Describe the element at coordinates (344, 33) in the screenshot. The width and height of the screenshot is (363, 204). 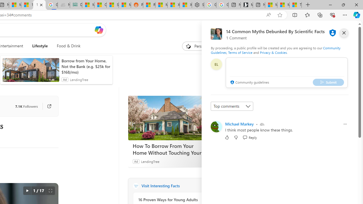
I see `close` at that location.